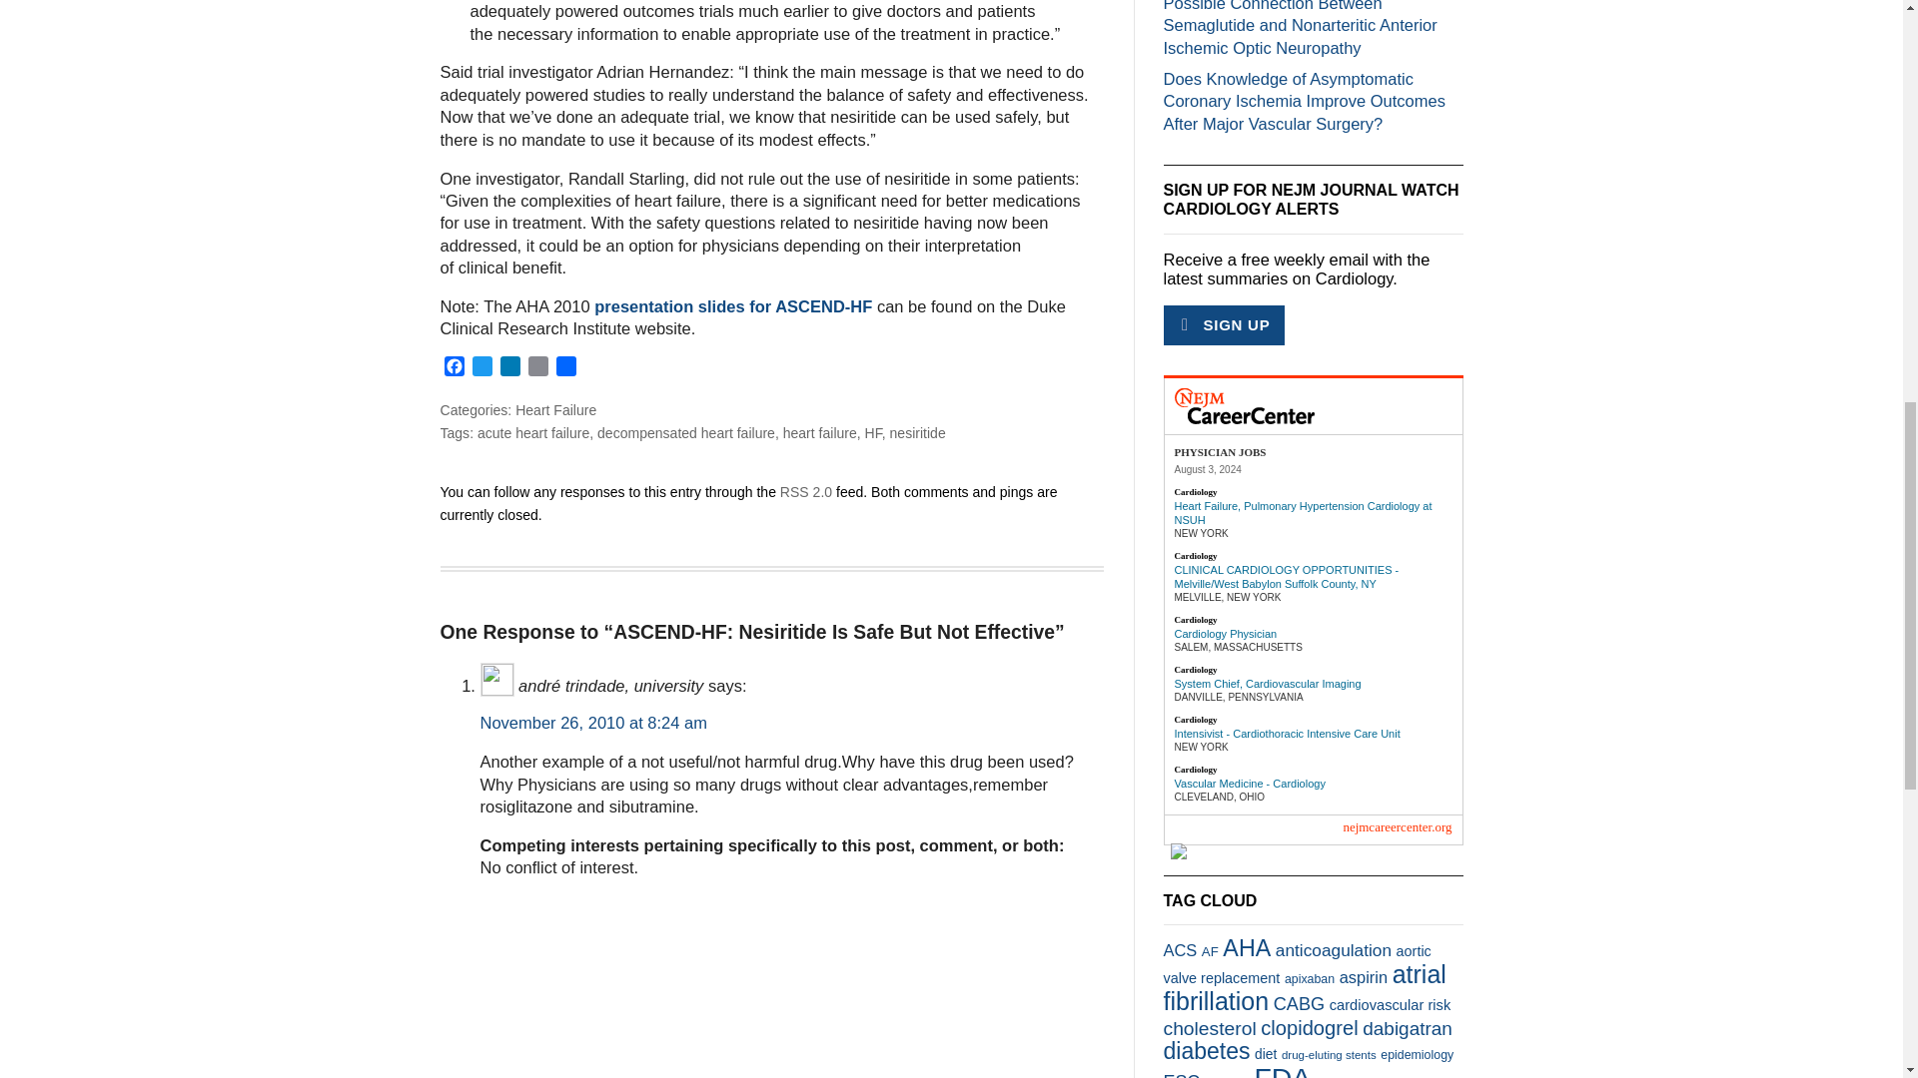 This screenshot has width=1918, height=1078. Describe the element at coordinates (481, 369) in the screenshot. I see `Twitter` at that location.